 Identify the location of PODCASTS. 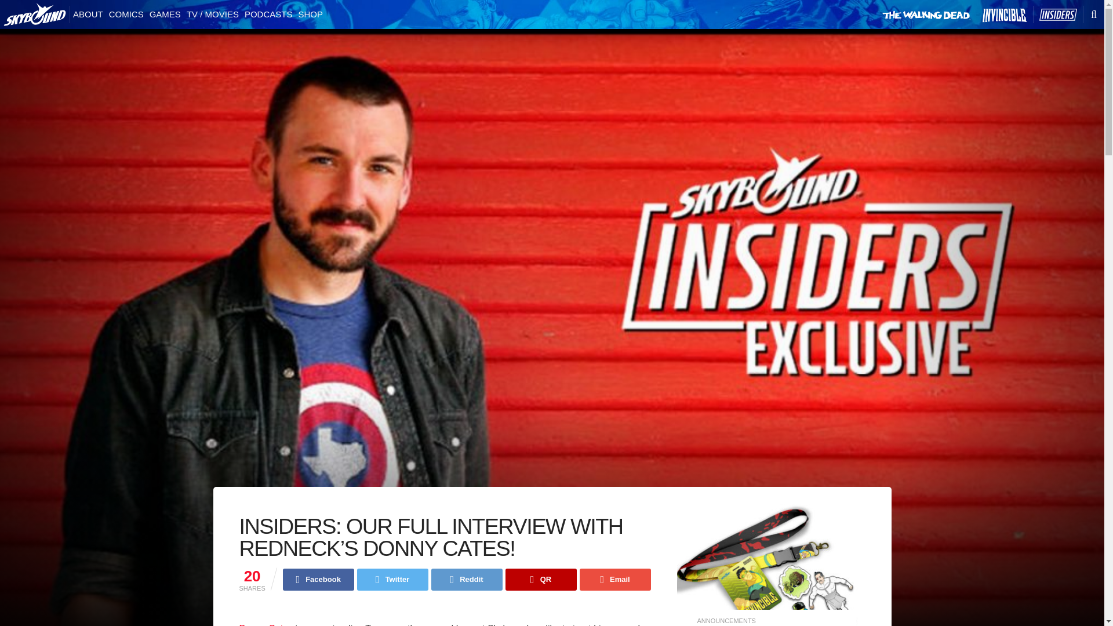
(268, 14).